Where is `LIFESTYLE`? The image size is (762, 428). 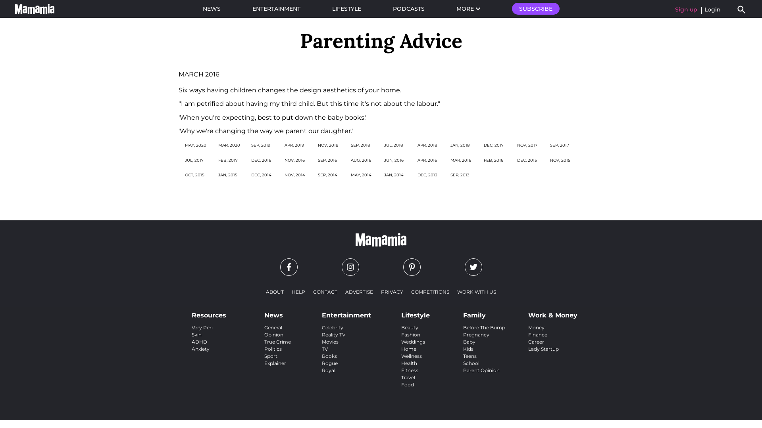 LIFESTYLE is located at coordinates (346, 9).